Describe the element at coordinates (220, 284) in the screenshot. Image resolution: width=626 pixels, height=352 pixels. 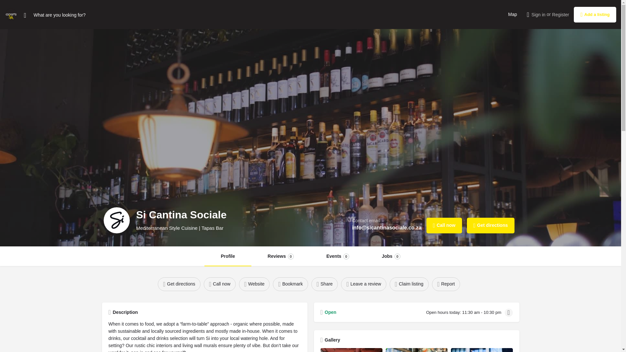
I see `Profile` at that location.